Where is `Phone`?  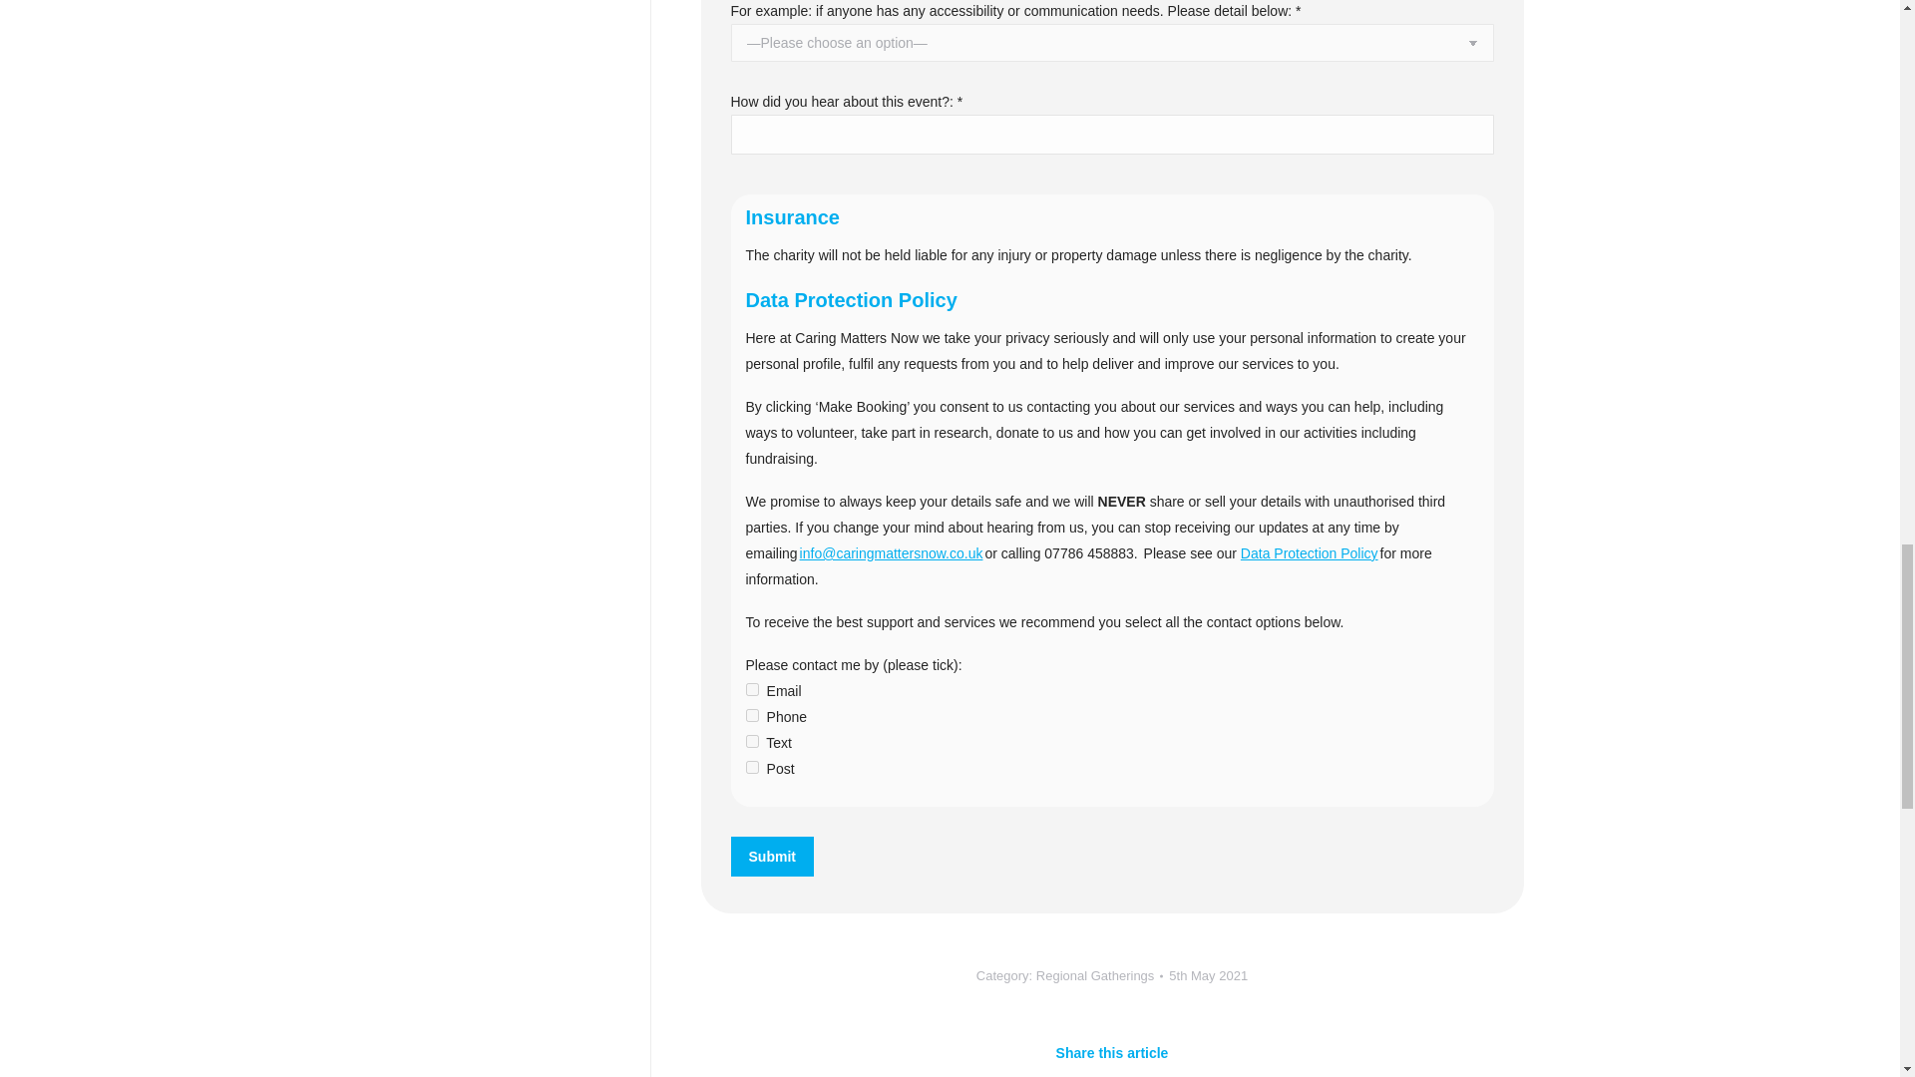 Phone is located at coordinates (752, 714).